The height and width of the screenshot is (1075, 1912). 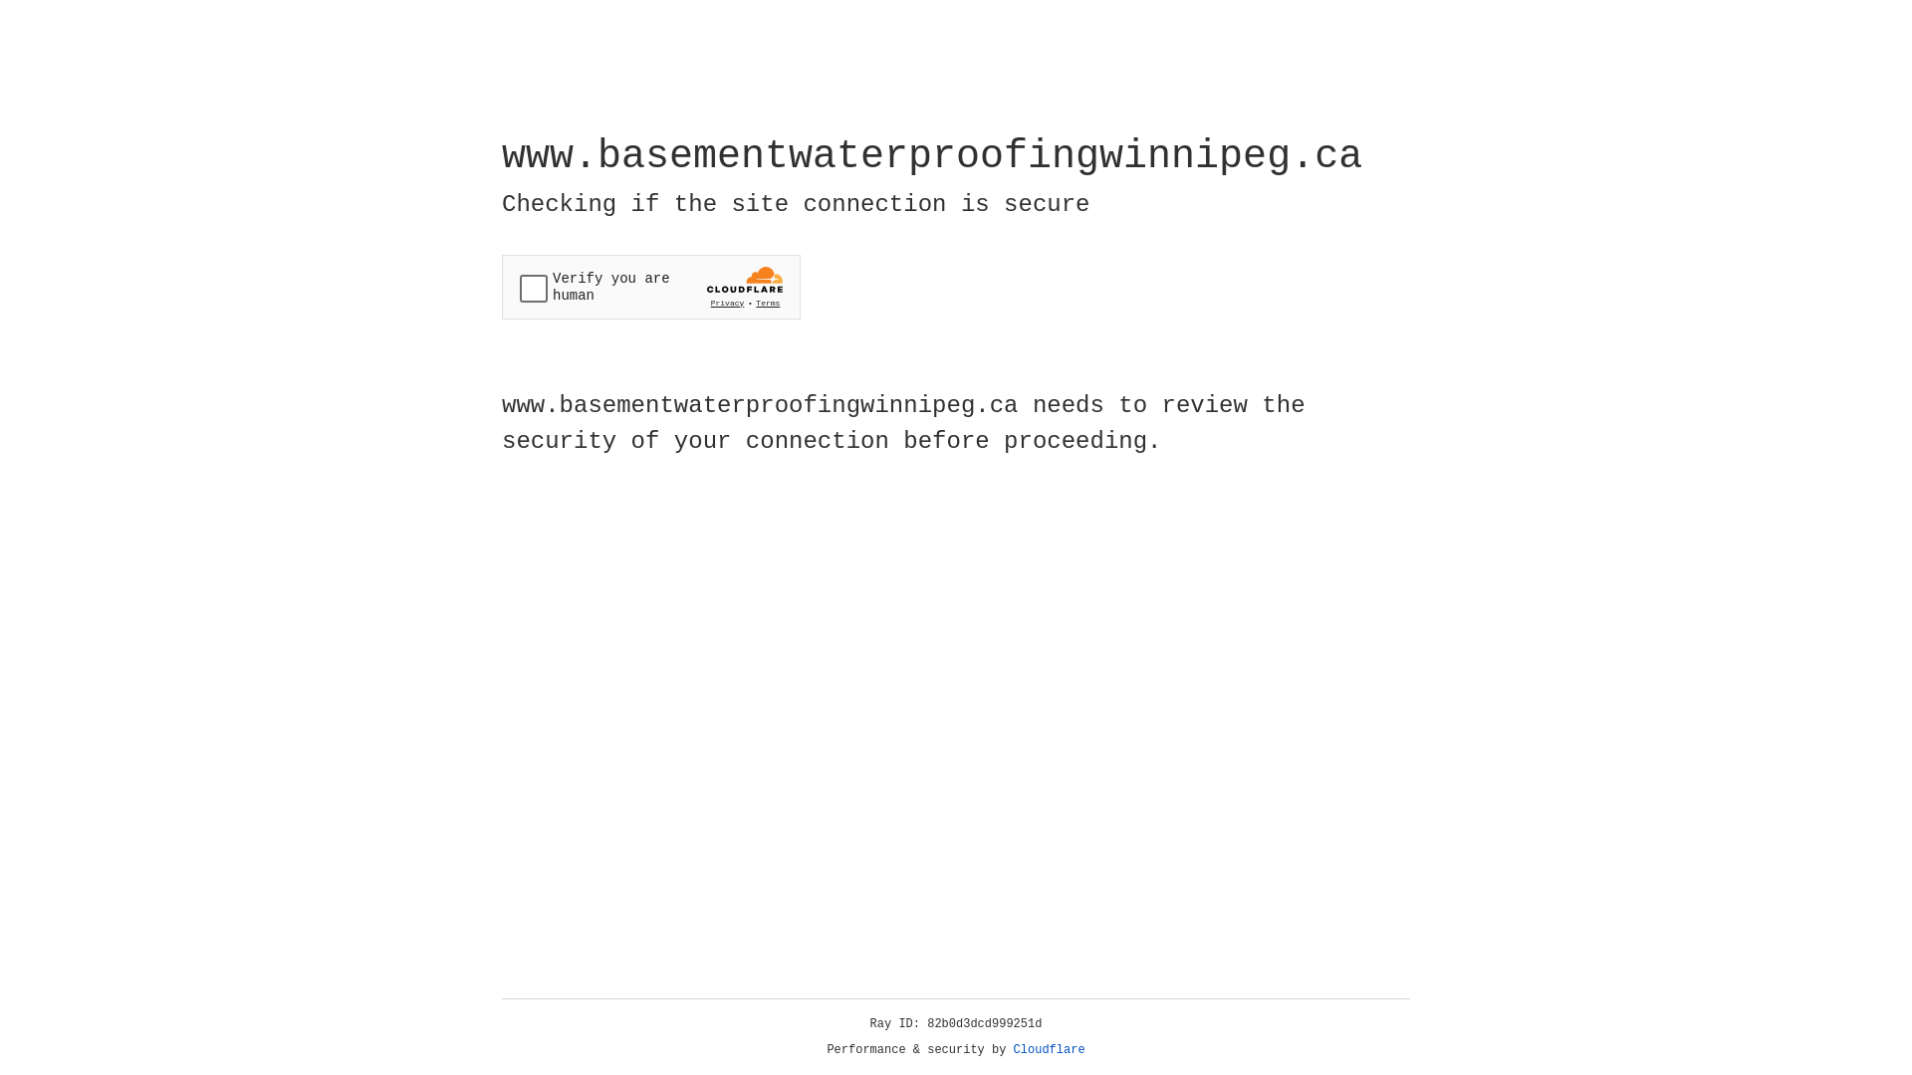 What do you see at coordinates (1050, 1050) in the screenshot?
I see `Cloudflare` at bounding box center [1050, 1050].